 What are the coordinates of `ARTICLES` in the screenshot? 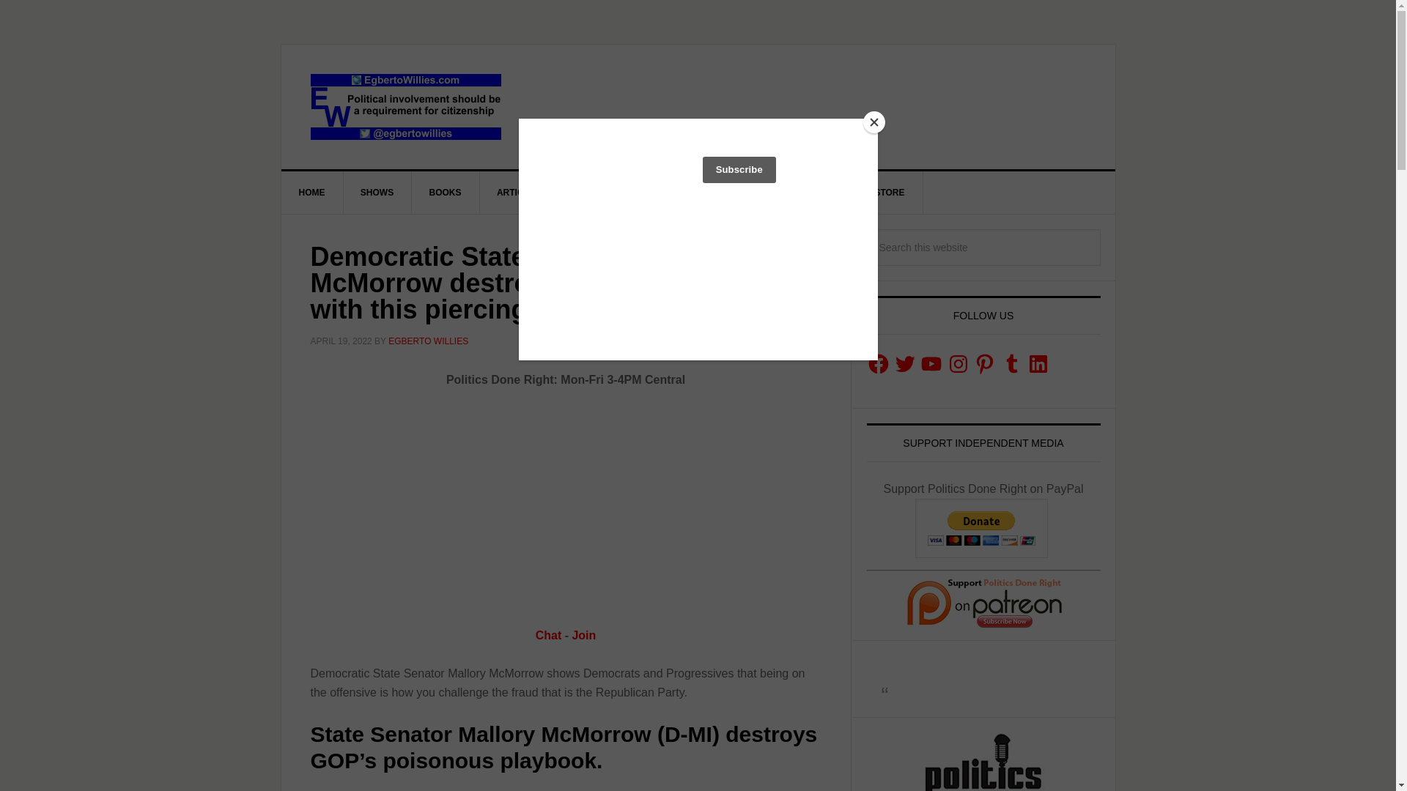 It's located at (519, 192).